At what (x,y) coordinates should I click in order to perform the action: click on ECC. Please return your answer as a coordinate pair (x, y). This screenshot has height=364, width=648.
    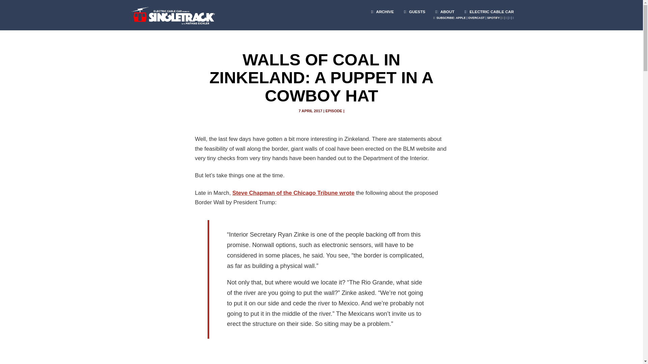
    Looking at the image, I should click on (489, 9).